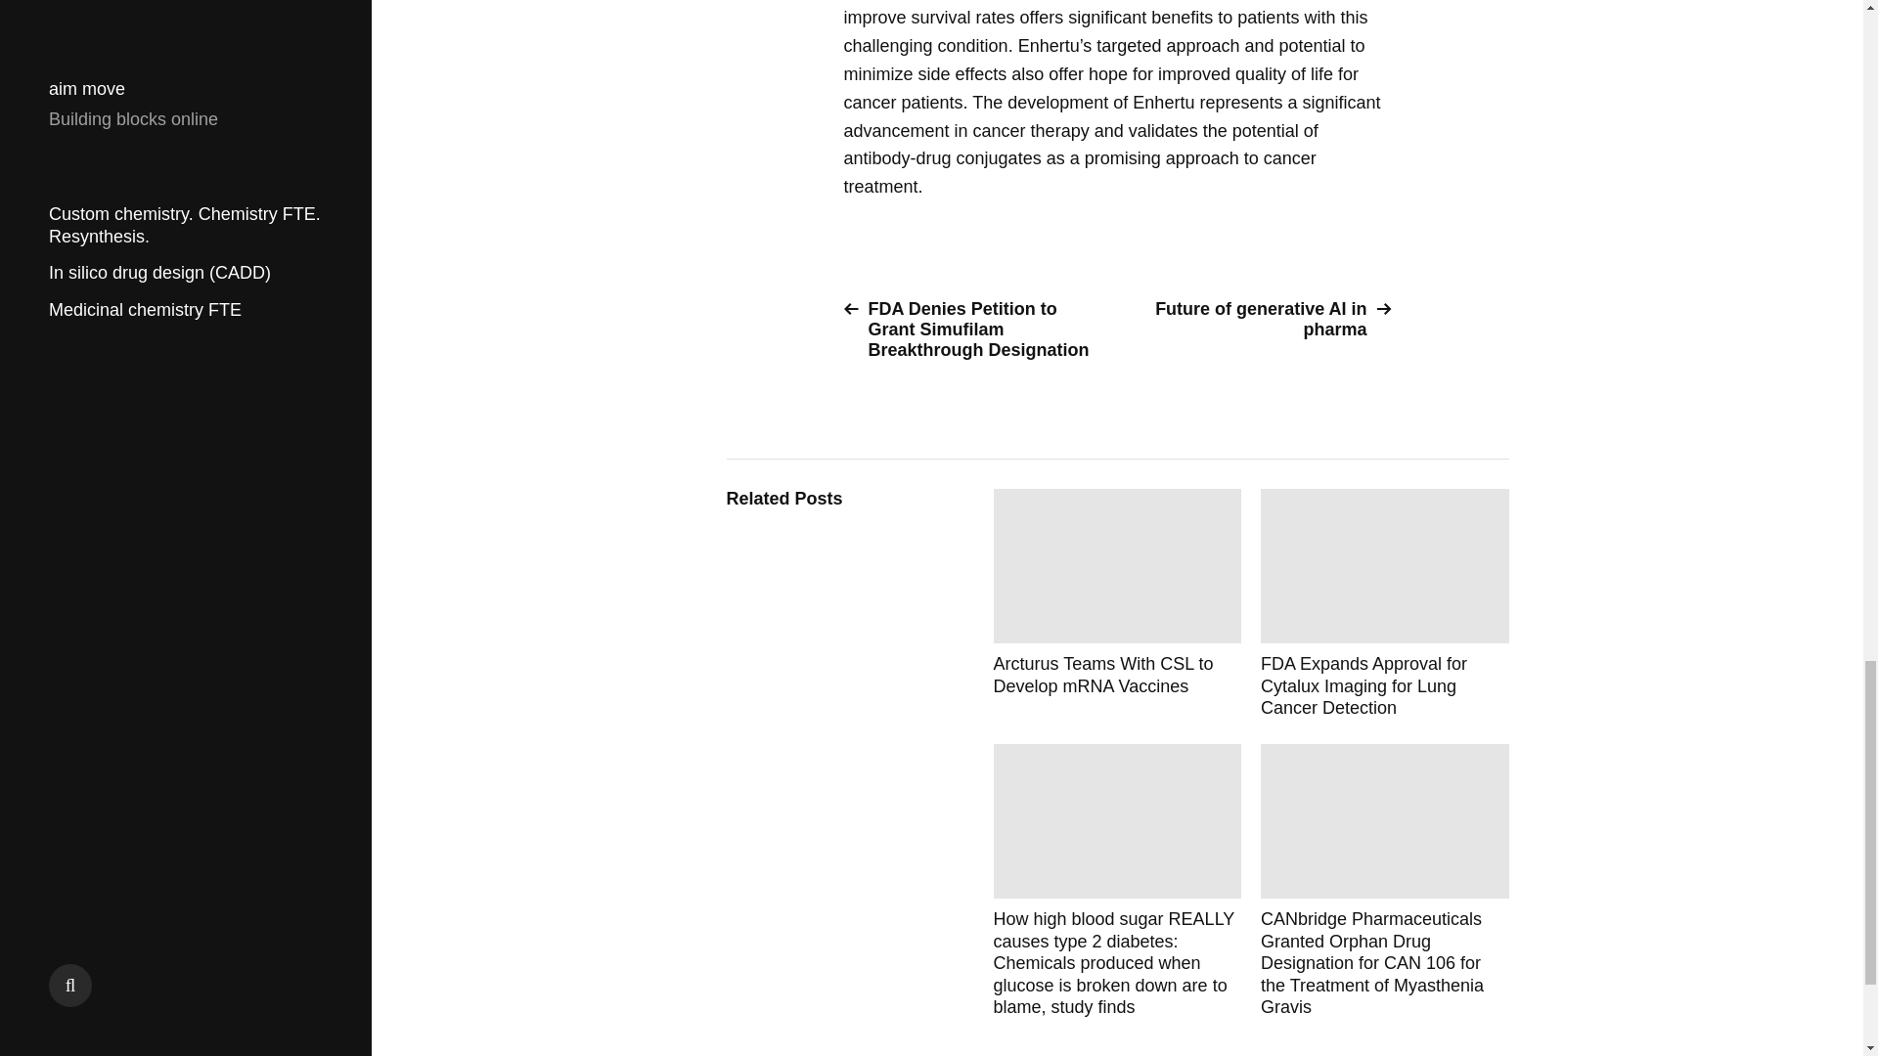 This screenshot has height=1056, width=1878. Describe the element at coordinates (1117, 604) in the screenshot. I see `Arcturus Teams With CSL to Develop mRNA Vaccines` at that location.